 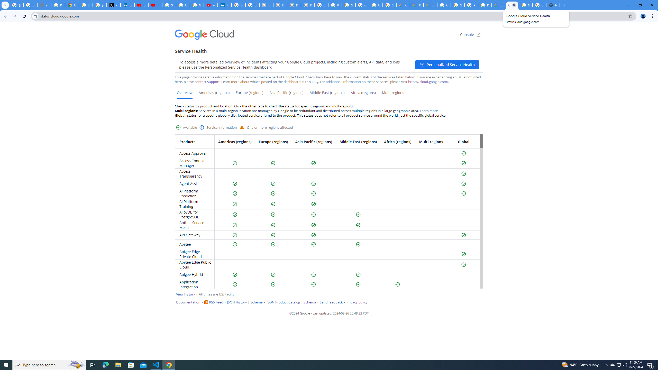 I want to click on Informational status, so click(x=202, y=127).